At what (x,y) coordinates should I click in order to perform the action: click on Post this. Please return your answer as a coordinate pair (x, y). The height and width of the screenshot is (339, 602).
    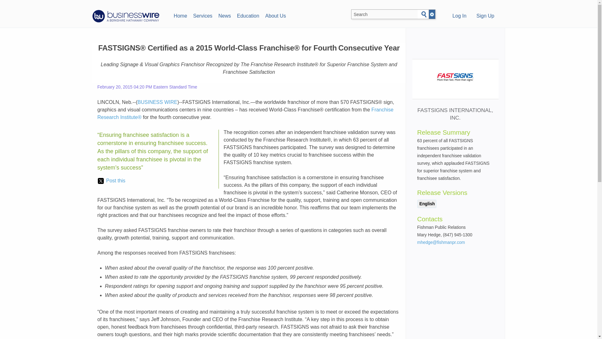
    Looking at the image, I should click on (111, 180).